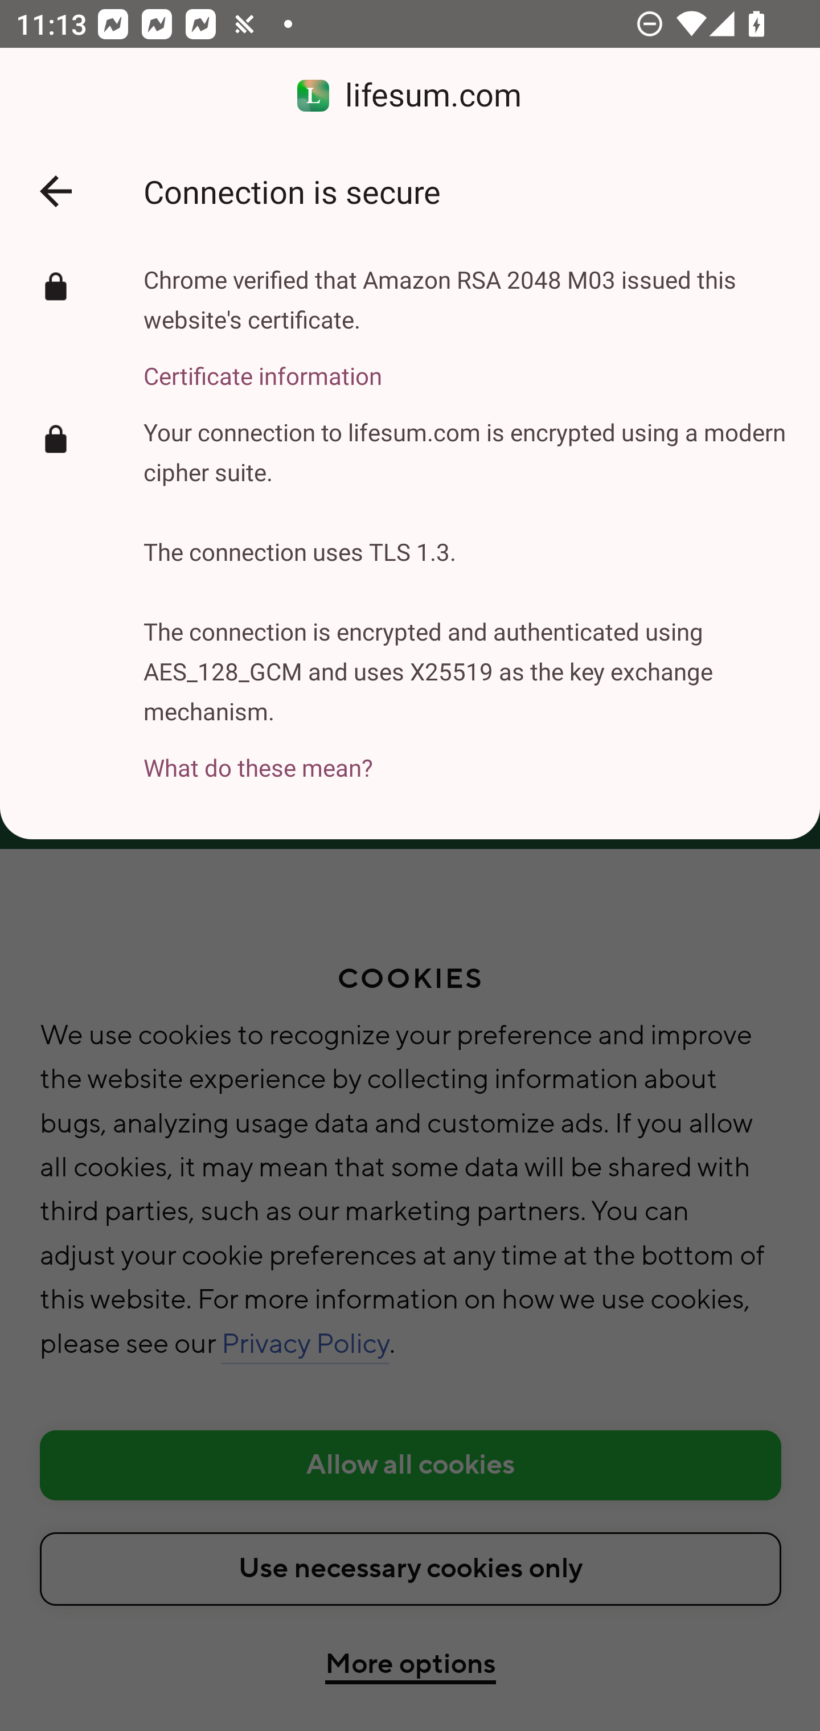  I want to click on What do these mean?, so click(465, 755).